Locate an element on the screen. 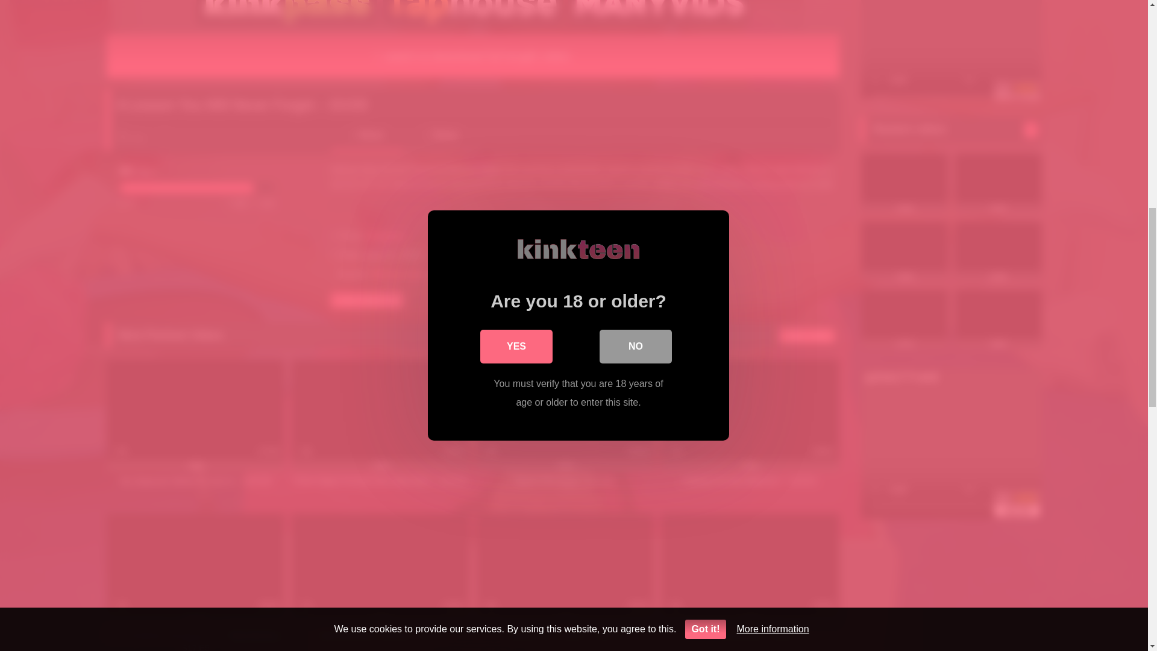 The image size is (1157, 651). Posts by kinkpass is located at coordinates (385, 236).